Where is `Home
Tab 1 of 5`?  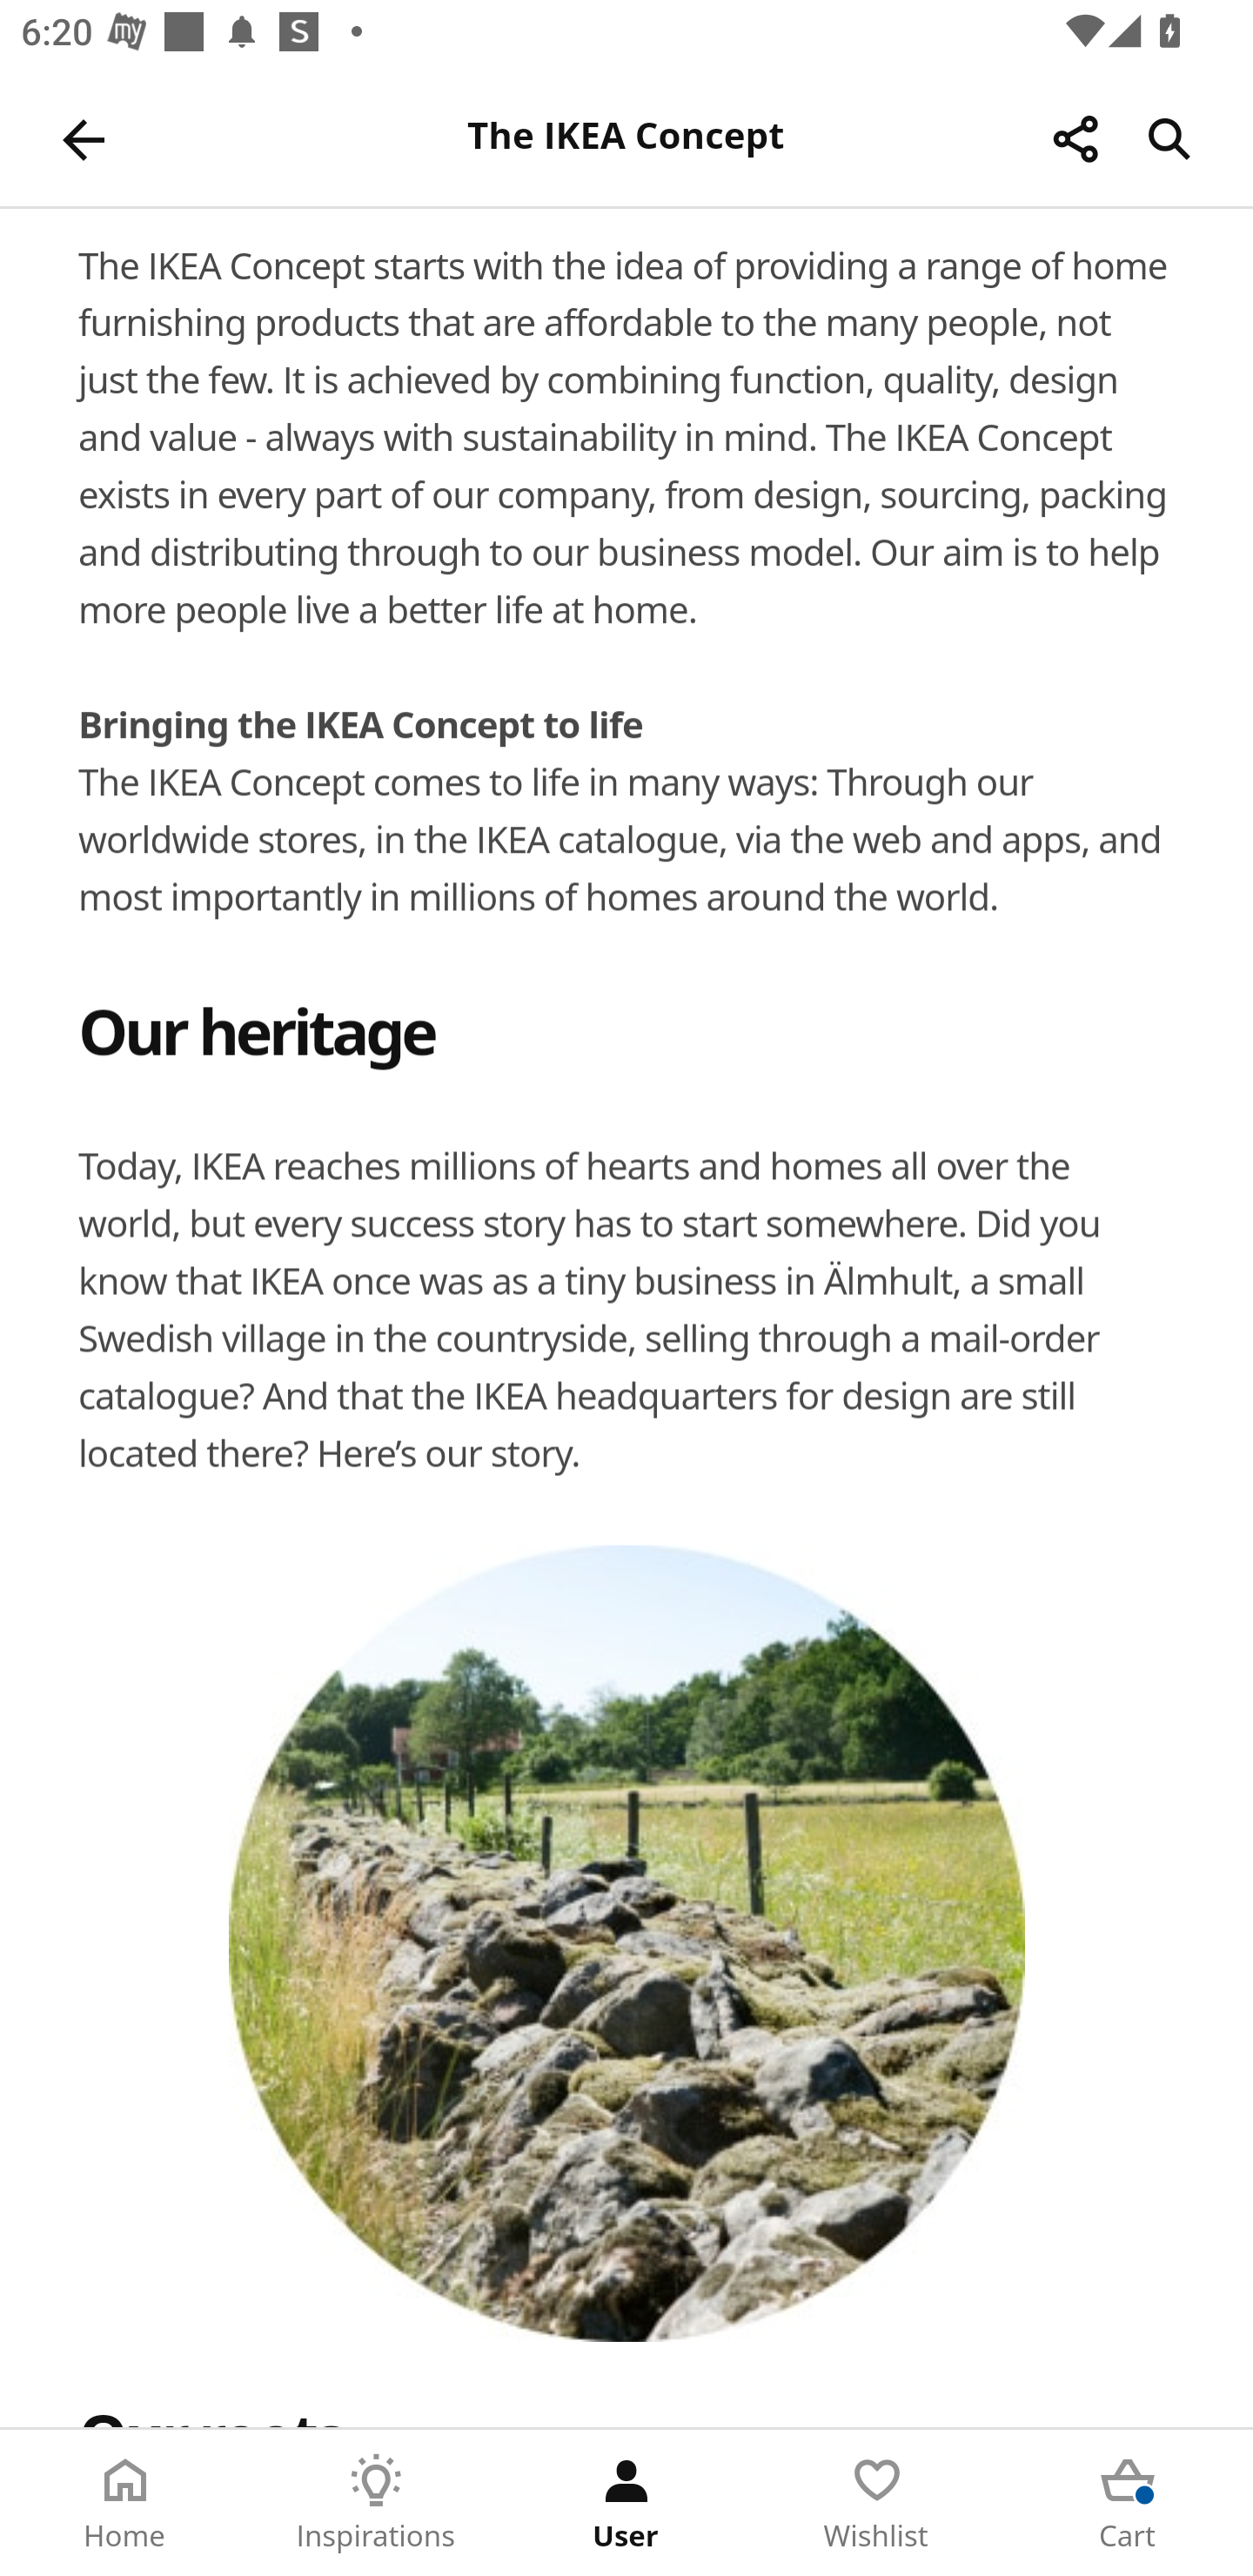
Home
Tab 1 of 5 is located at coordinates (125, 2503).